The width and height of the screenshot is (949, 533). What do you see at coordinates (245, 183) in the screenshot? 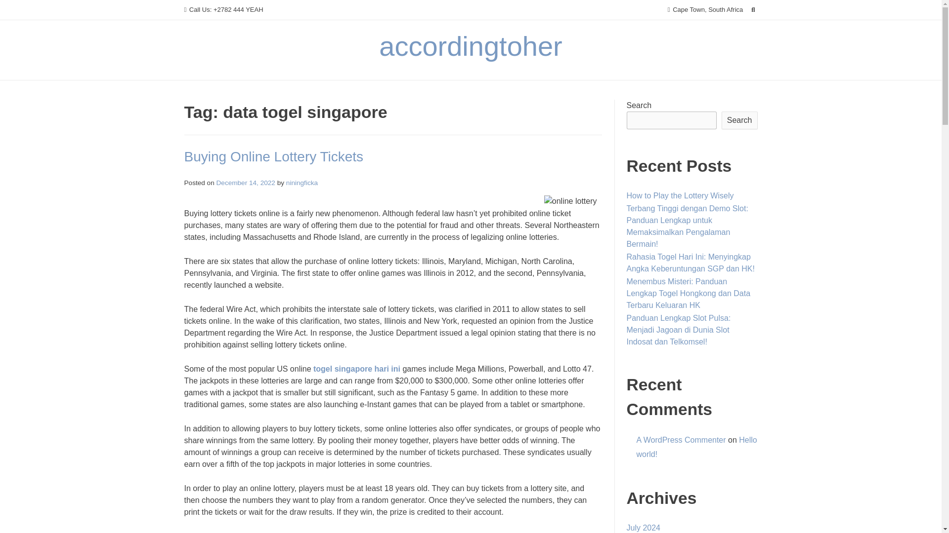
I see `December 14, 2022` at bounding box center [245, 183].